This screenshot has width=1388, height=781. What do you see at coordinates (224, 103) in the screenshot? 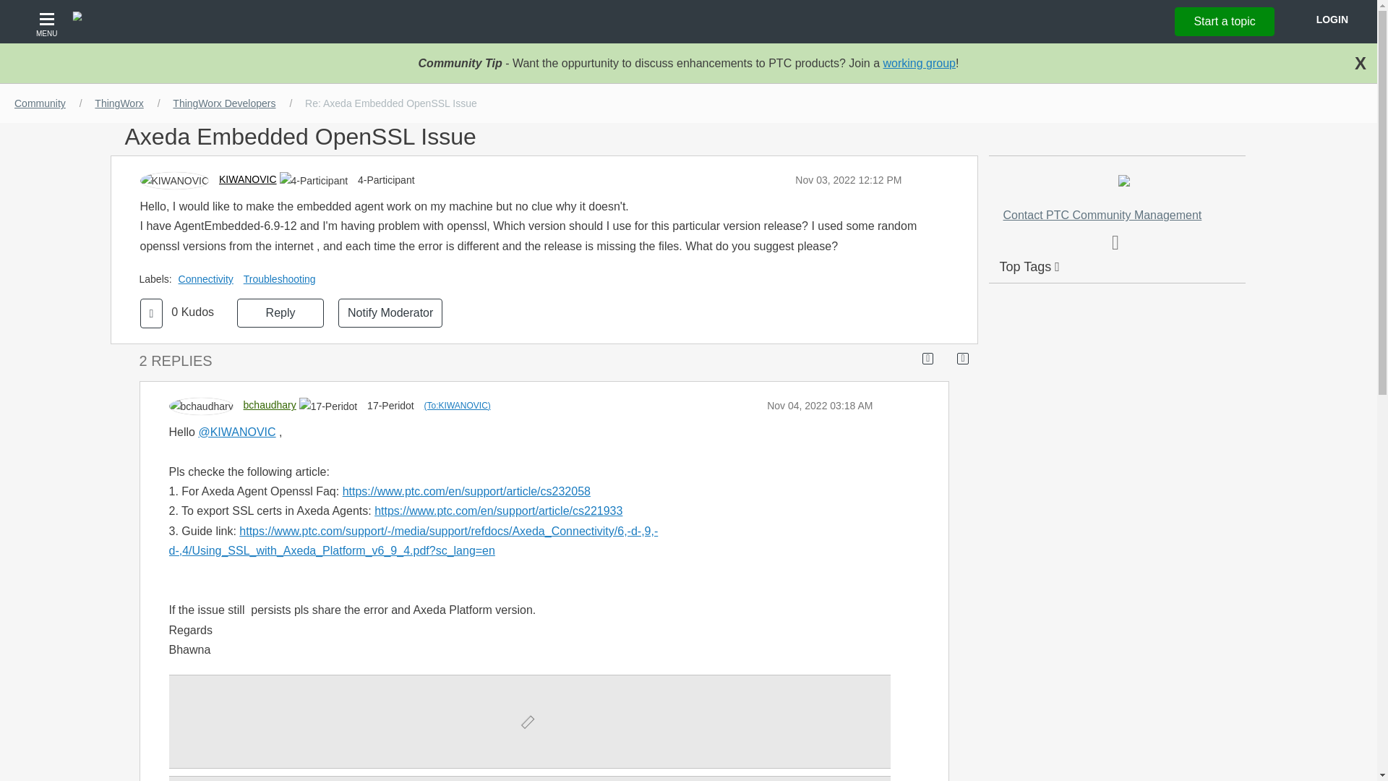
I see `ThingWorx Developers` at bounding box center [224, 103].